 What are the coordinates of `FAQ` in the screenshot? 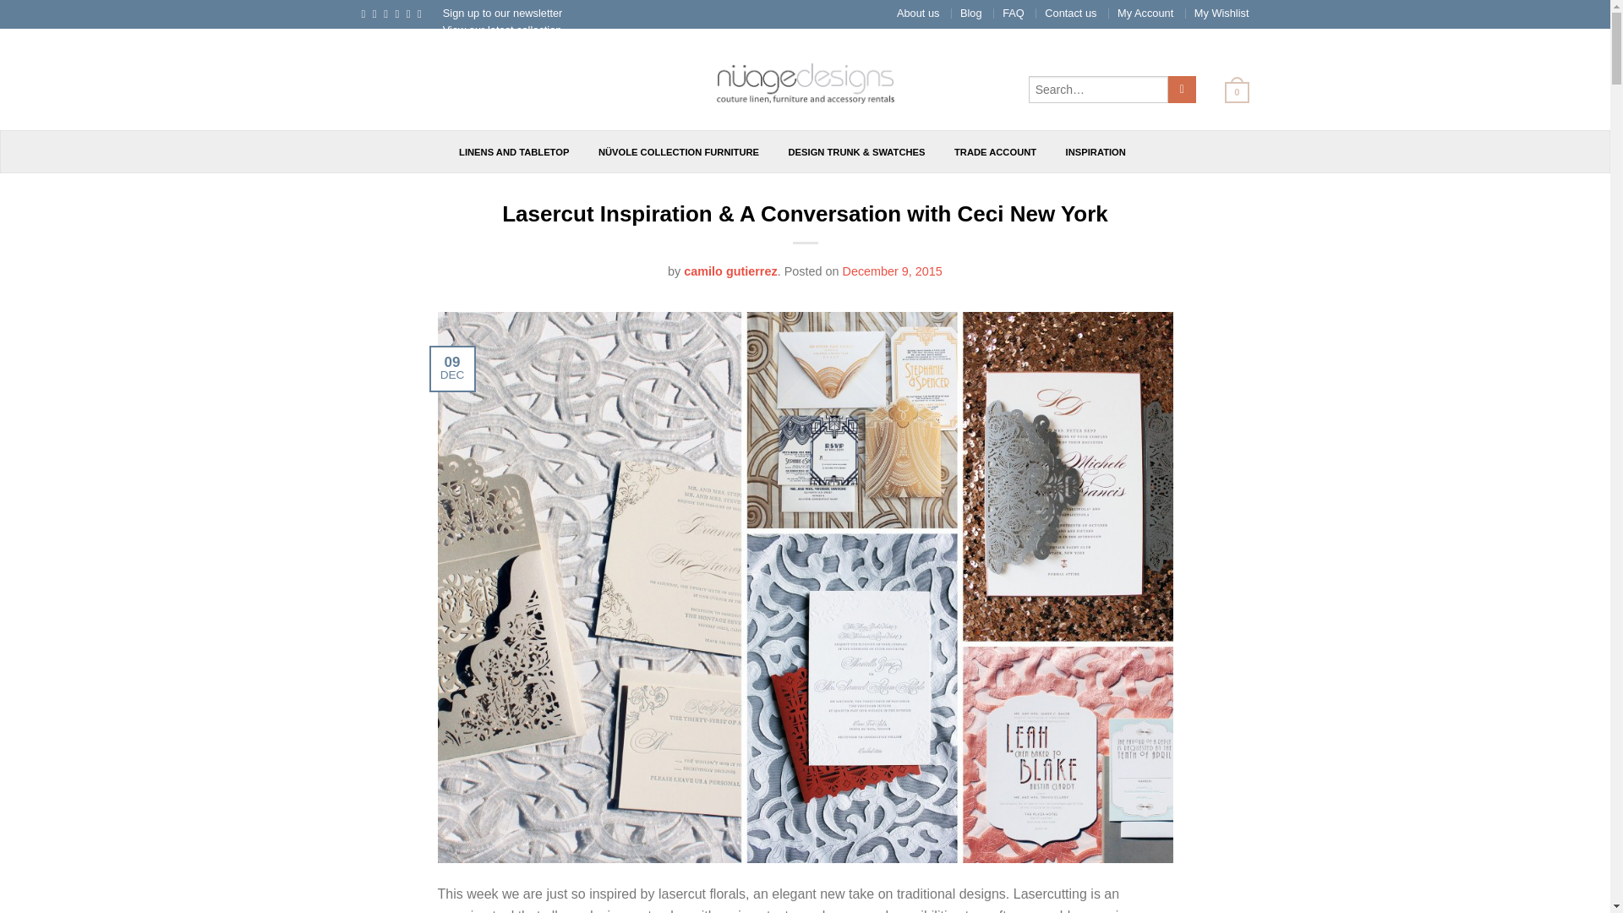 It's located at (1013, 12).